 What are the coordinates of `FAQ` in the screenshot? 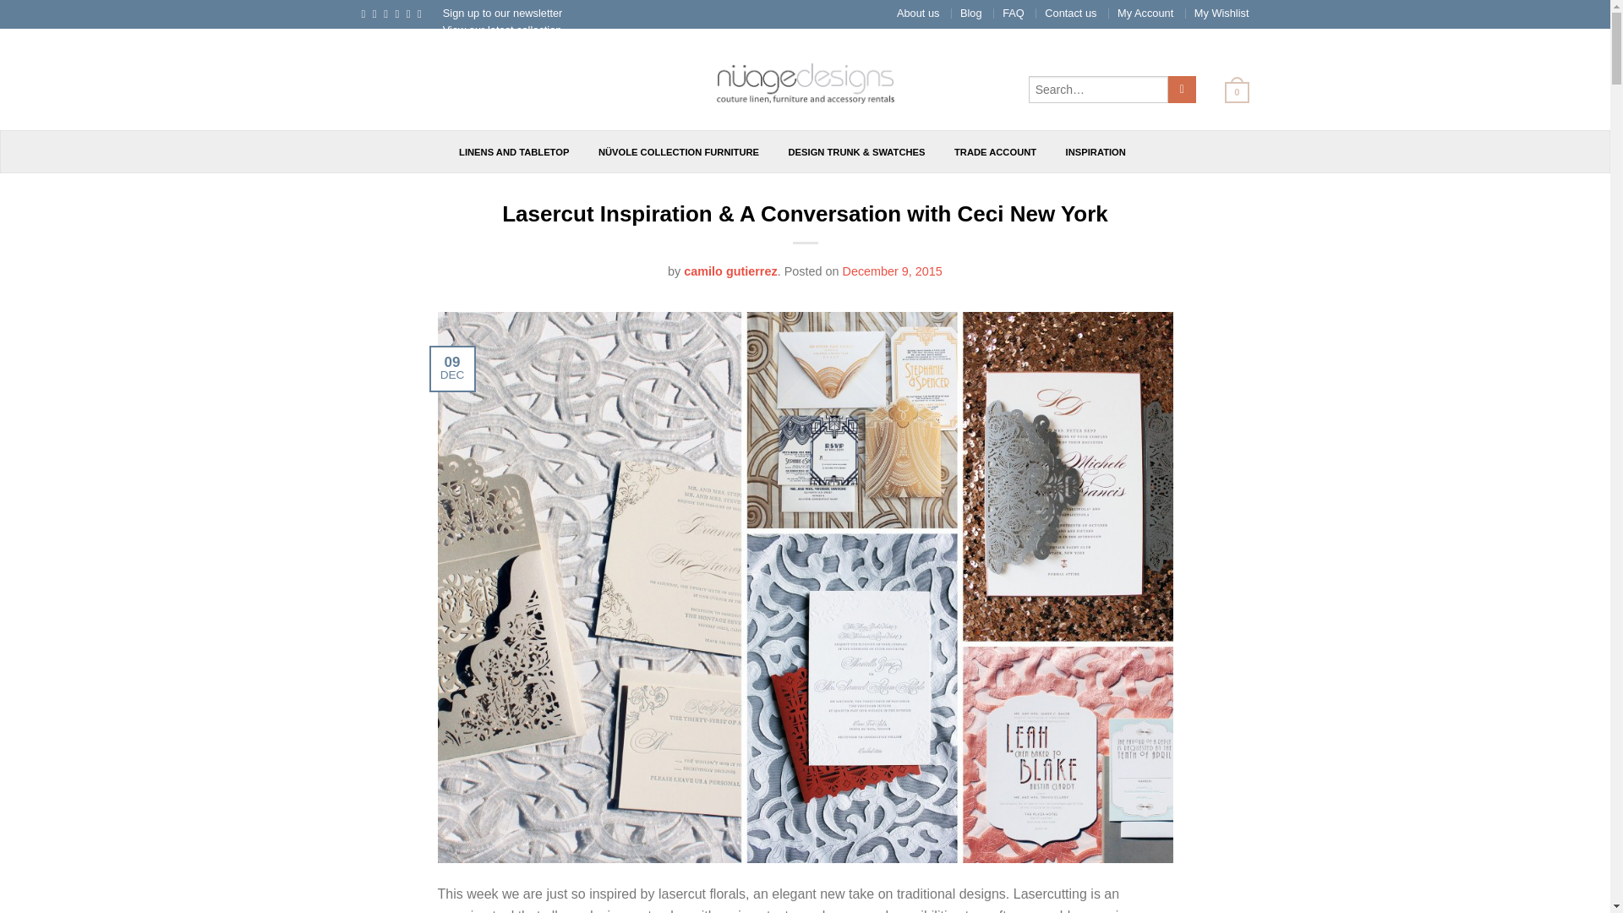 It's located at (1013, 12).